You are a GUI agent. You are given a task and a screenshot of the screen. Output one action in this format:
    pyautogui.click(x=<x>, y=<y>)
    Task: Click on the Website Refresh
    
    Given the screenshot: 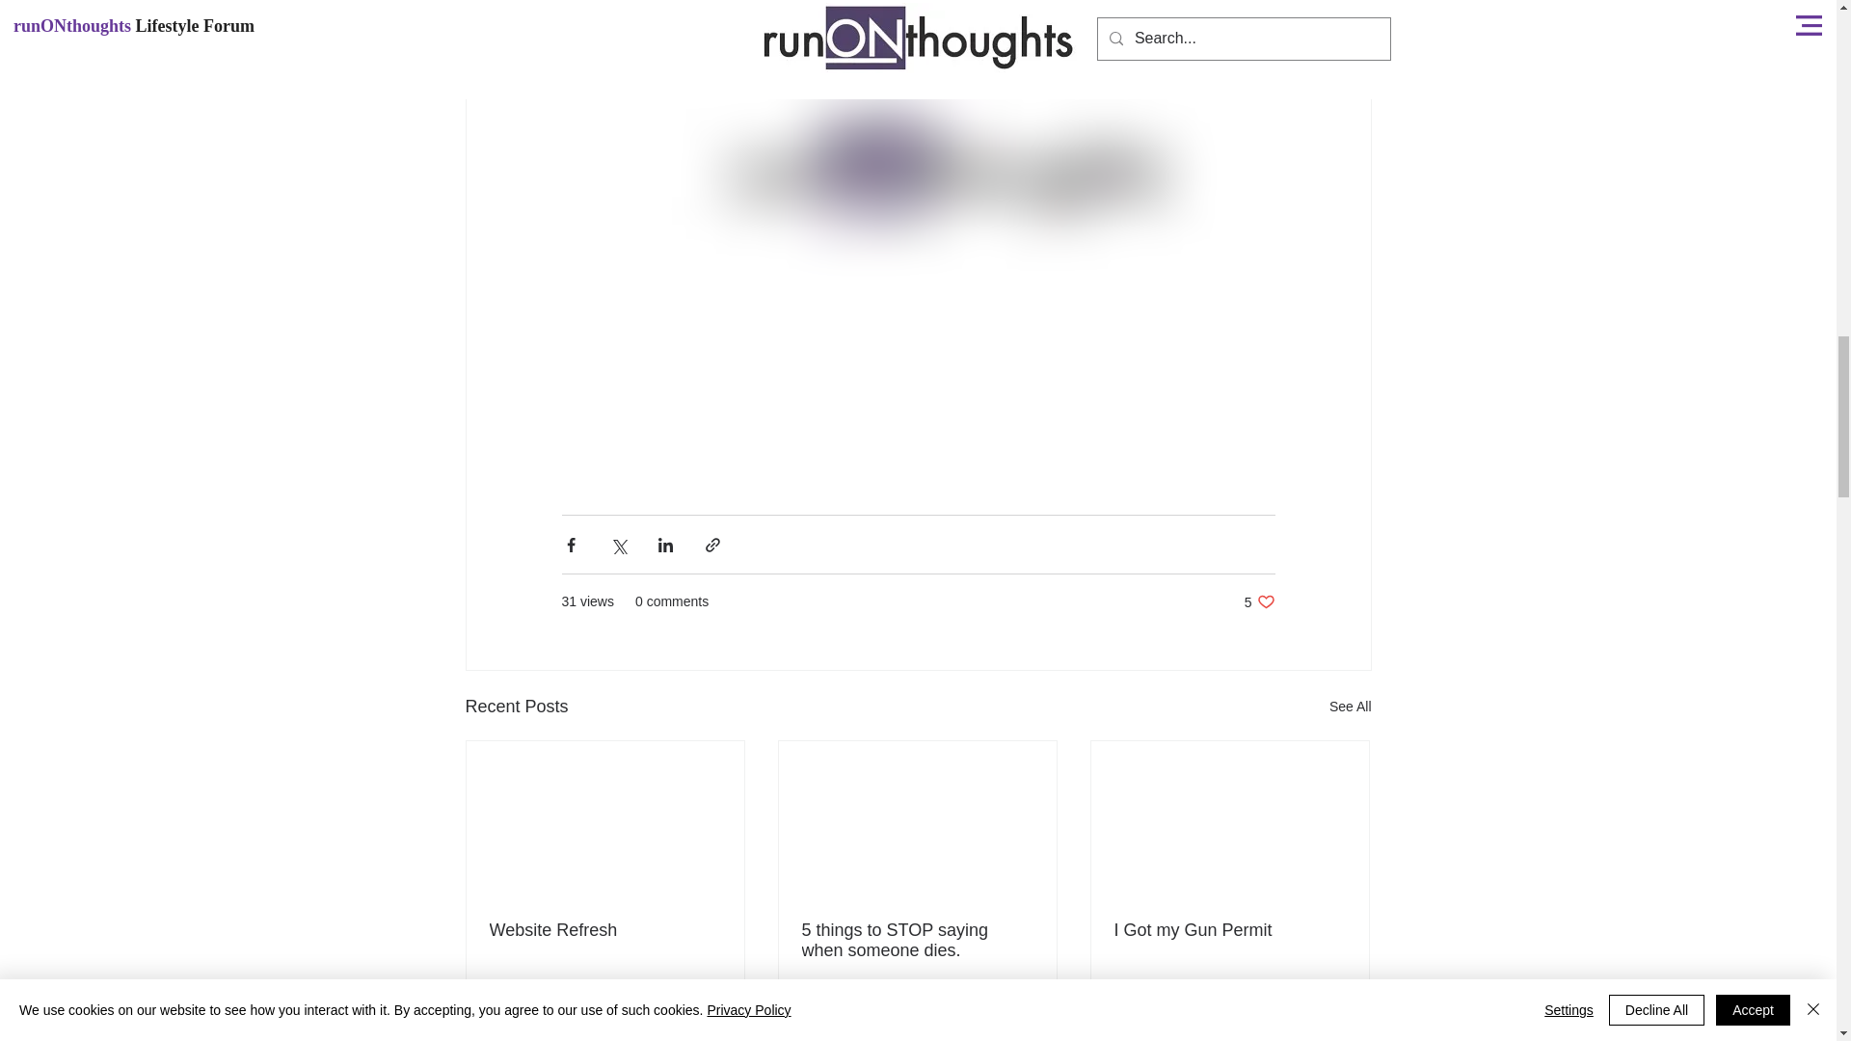 What is the action you would take?
    pyautogui.click(x=1330, y=1008)
    